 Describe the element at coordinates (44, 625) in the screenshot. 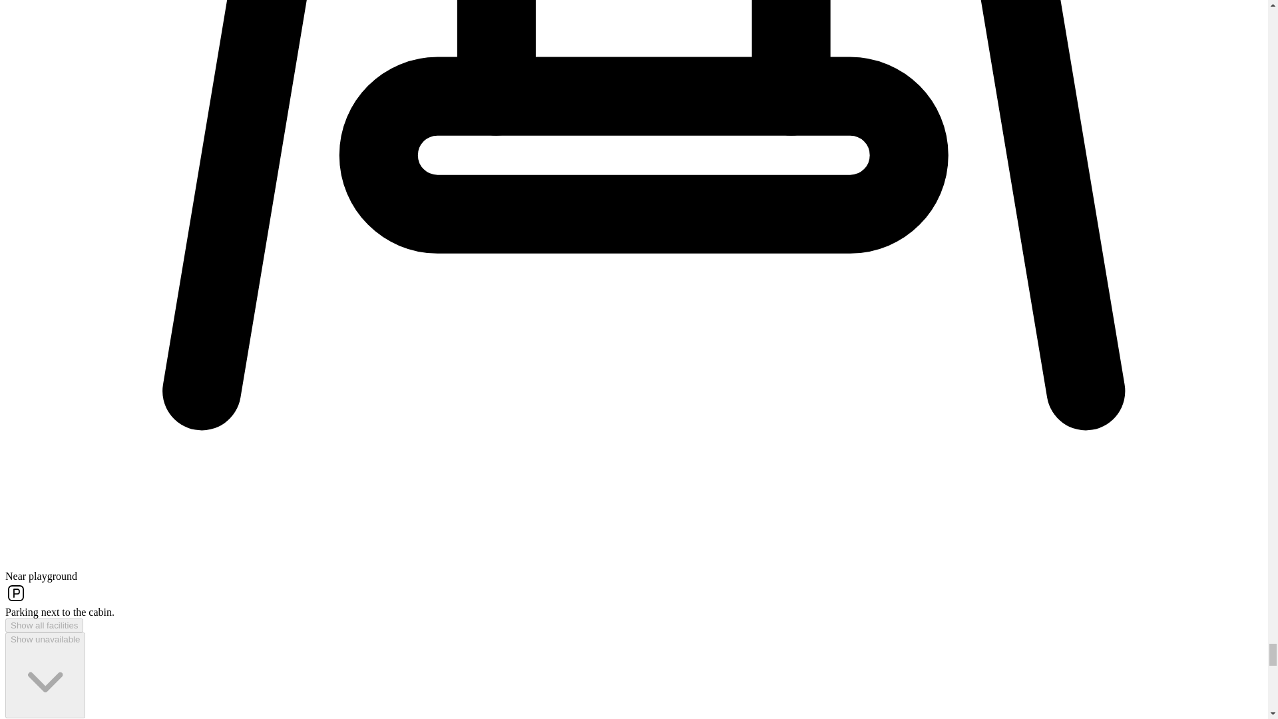

I see `Show all facilities` at that location.